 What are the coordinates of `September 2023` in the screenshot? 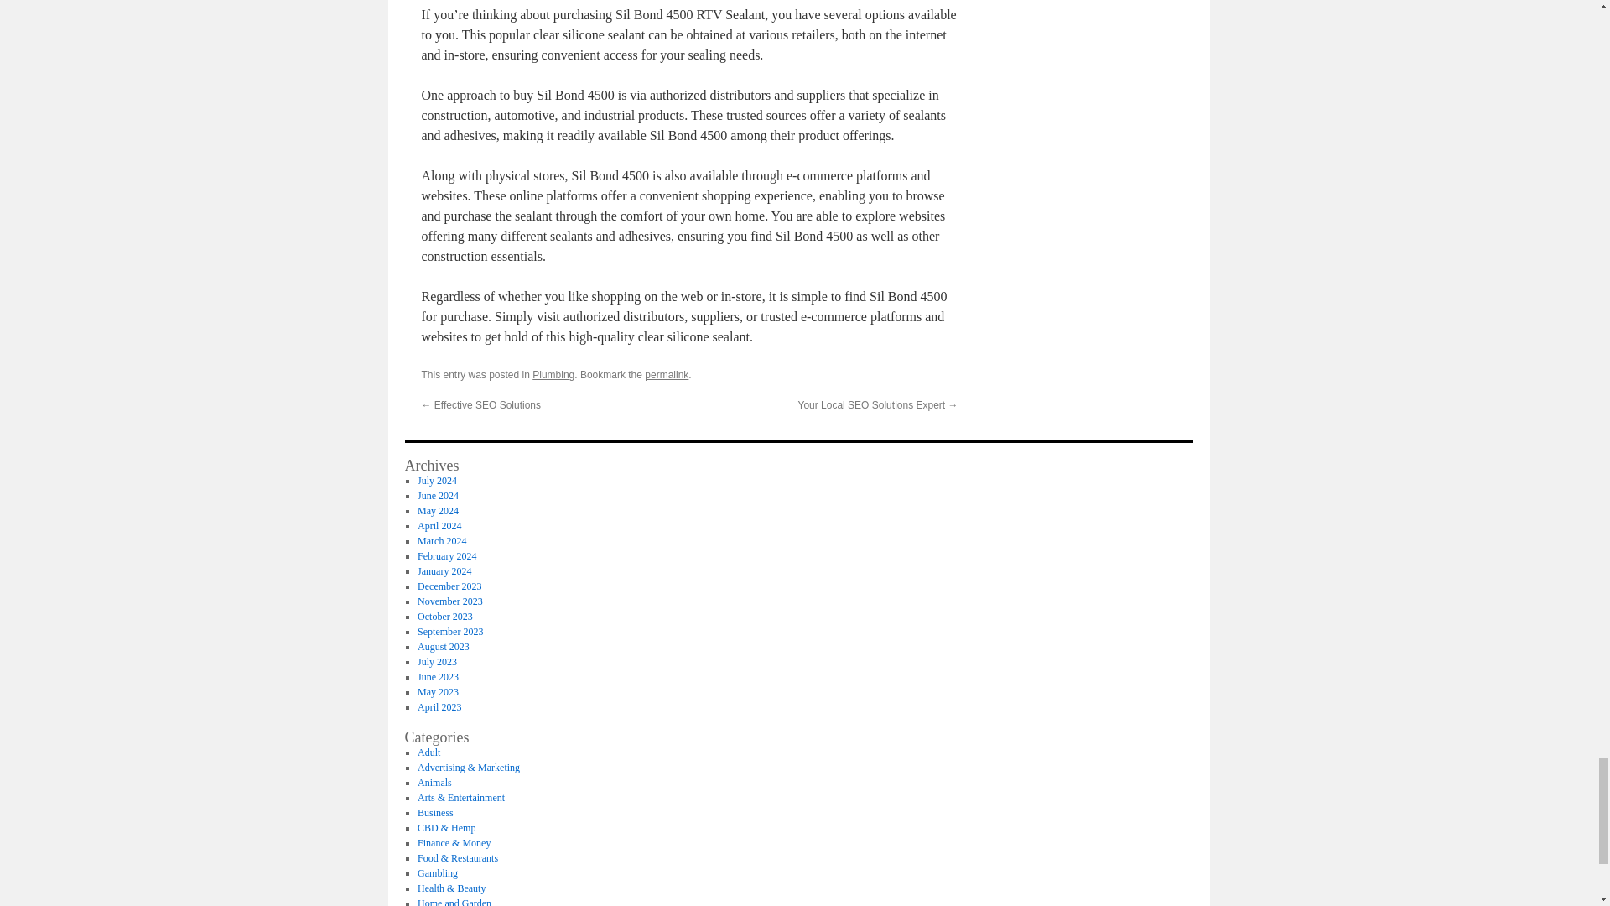 It's located at (449, 632).